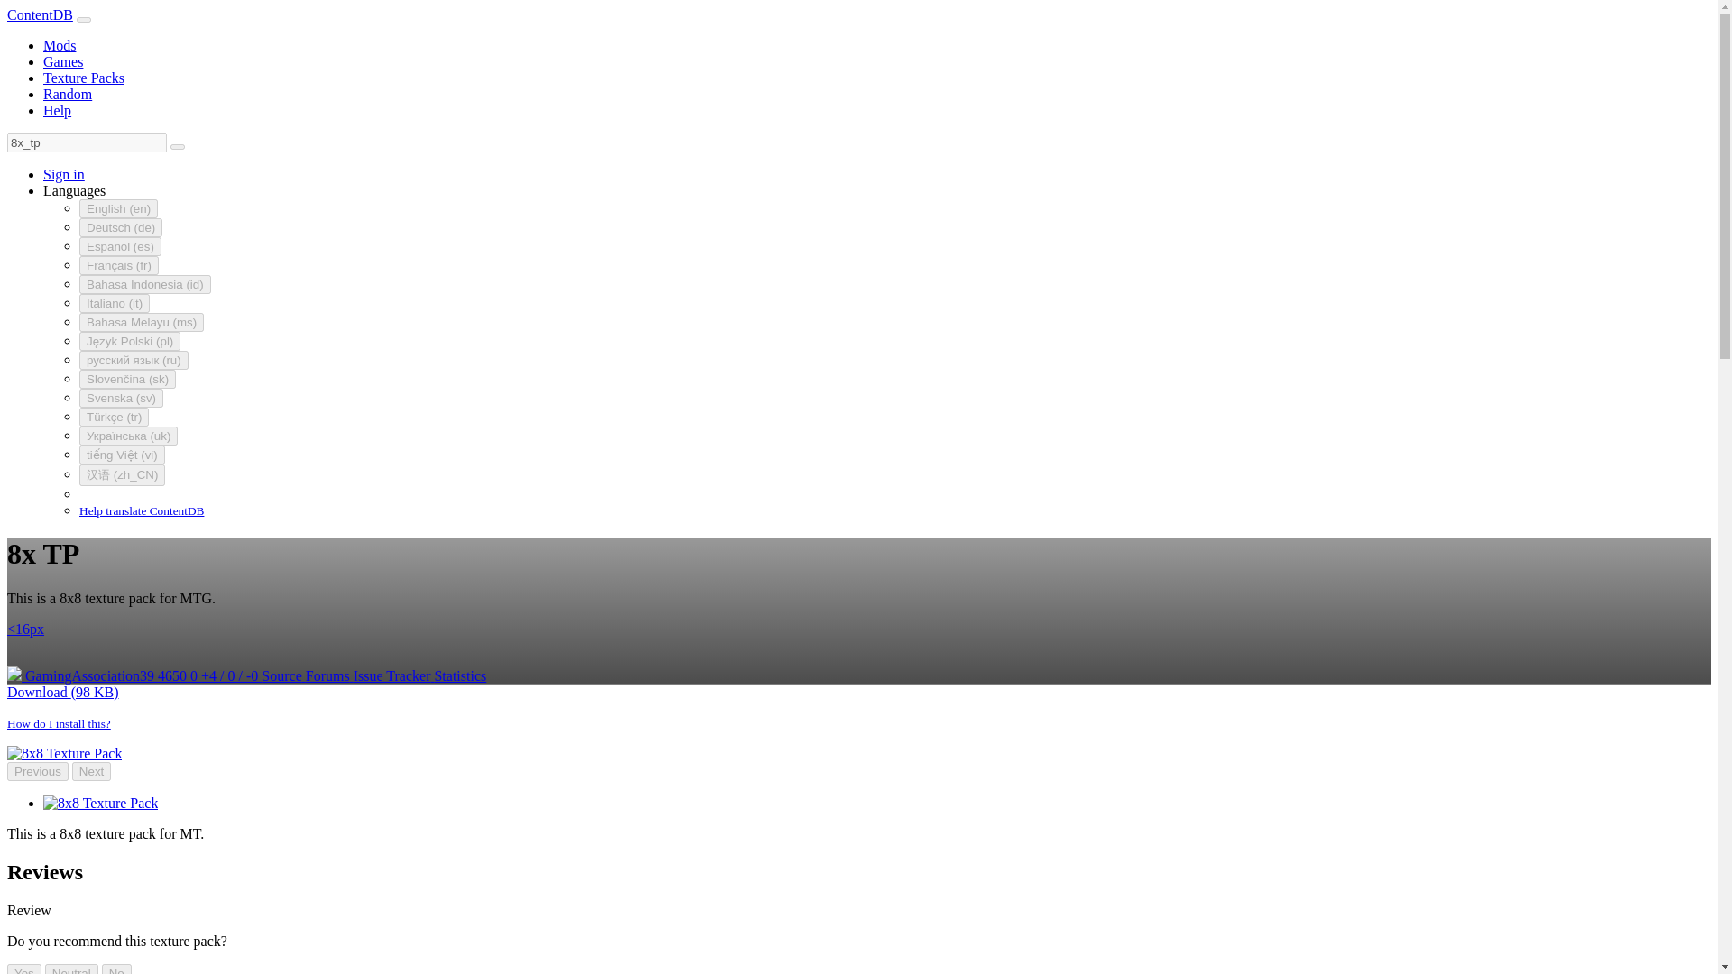 This screenshot has width=1732, height=974. What do you see at coordinates (329, 675) in the screenshot?
I see `Forums` at bounding box center [329, 675].